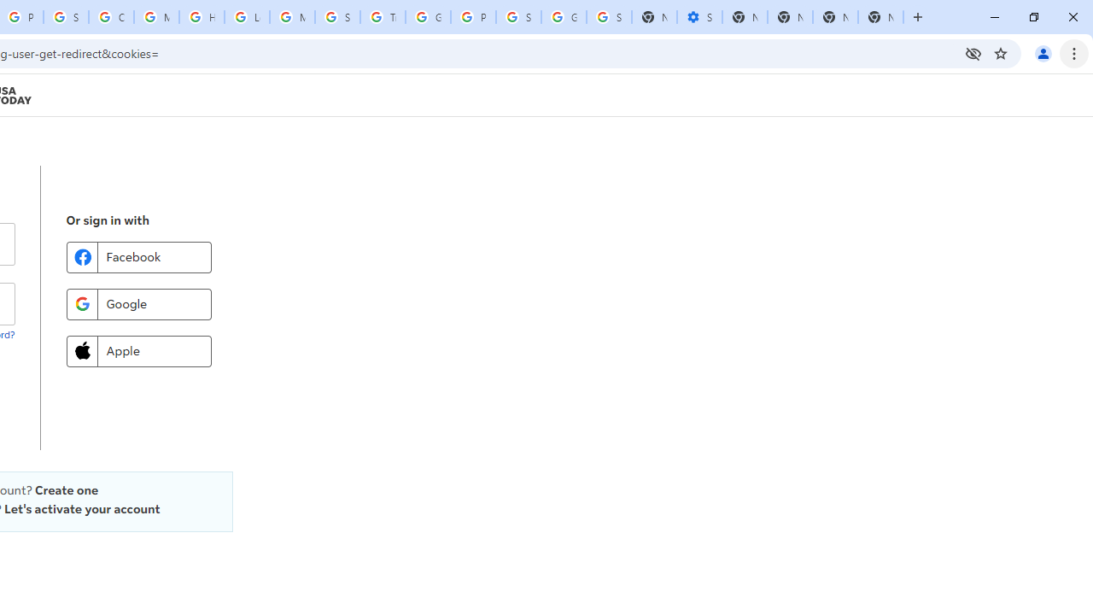 The width and height of the screenshot is (1093, 615). Describe the element at coordinates (564, 17) in the screenshot. I see `Google Cybersecurity Innovations - Google Safety Center` at that location.